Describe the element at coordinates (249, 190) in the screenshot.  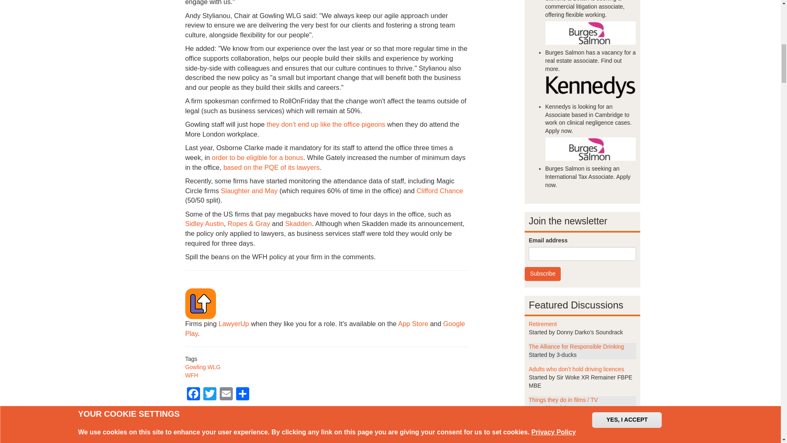
I see `Slaughter and May` at that location.